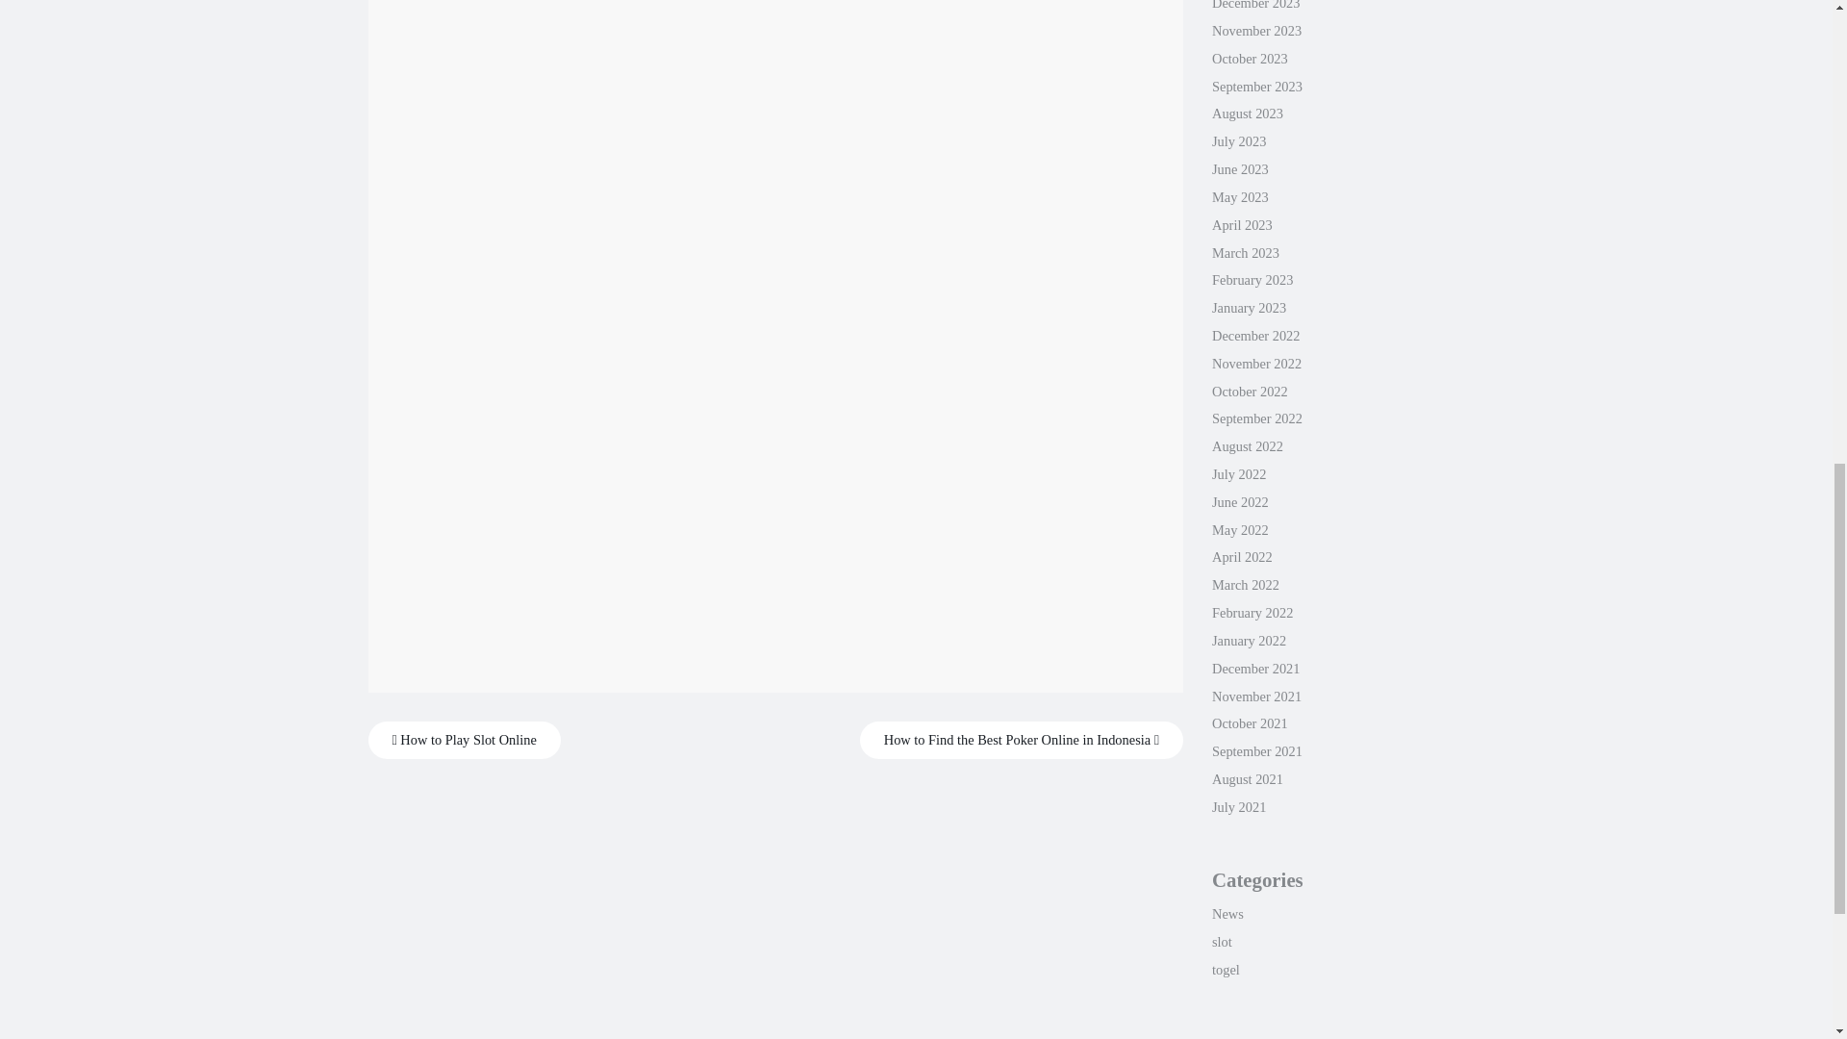 Image resolution: width=1847 pixels, height=1039 pixels. I want to click on February 2023, so click(1252, 279).